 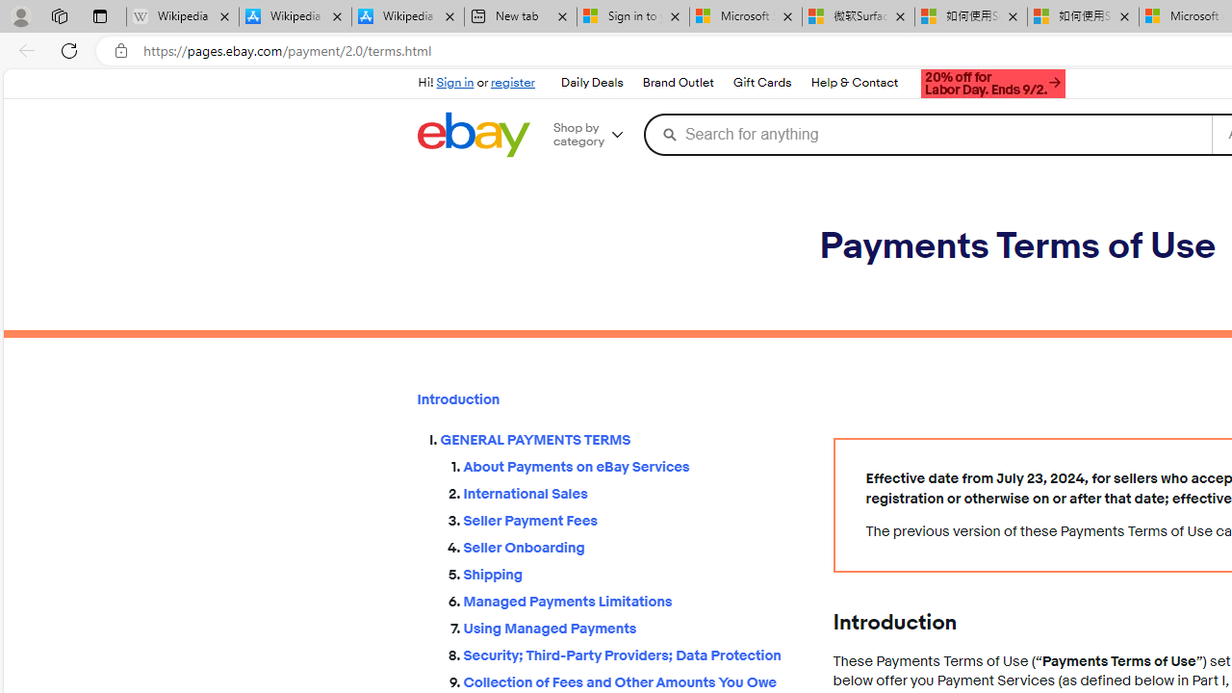 I want to click on GENERAL PAYMENTS TERMS, so click(x=621, y=441).